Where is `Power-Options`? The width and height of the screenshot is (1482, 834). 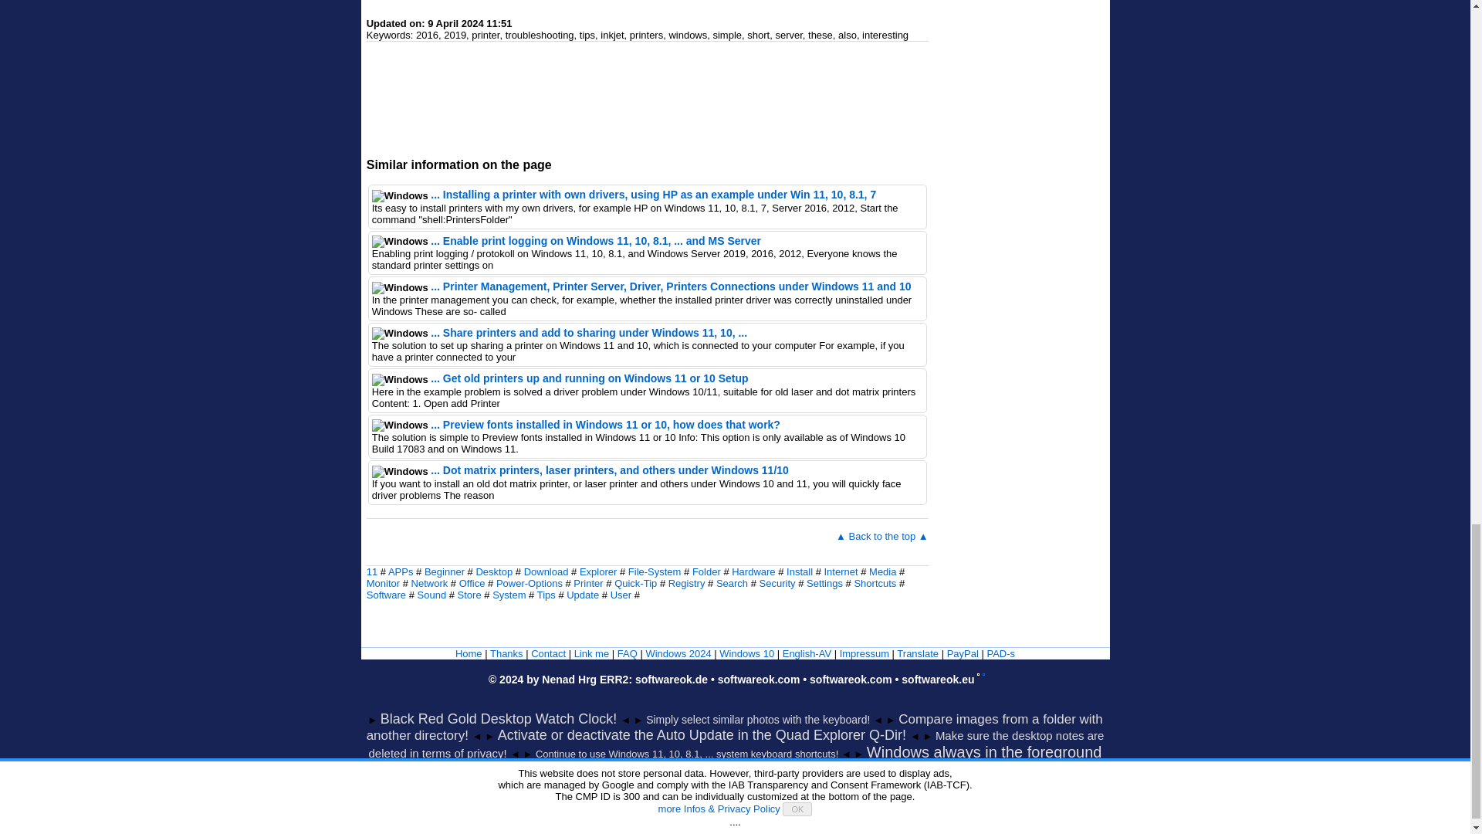
Power-Options is located at coordinates (530, 583).